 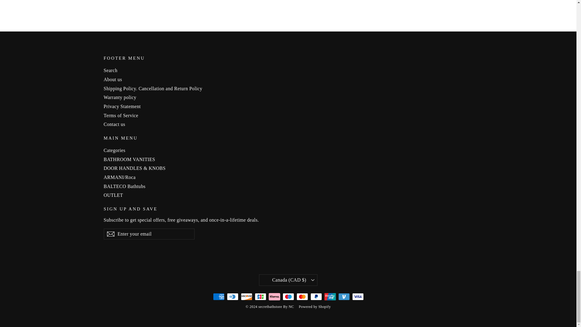 What do you see at coordinates (330, 297) in the screenshot?
I see `Union Pay` at bounding box center [330, 297].